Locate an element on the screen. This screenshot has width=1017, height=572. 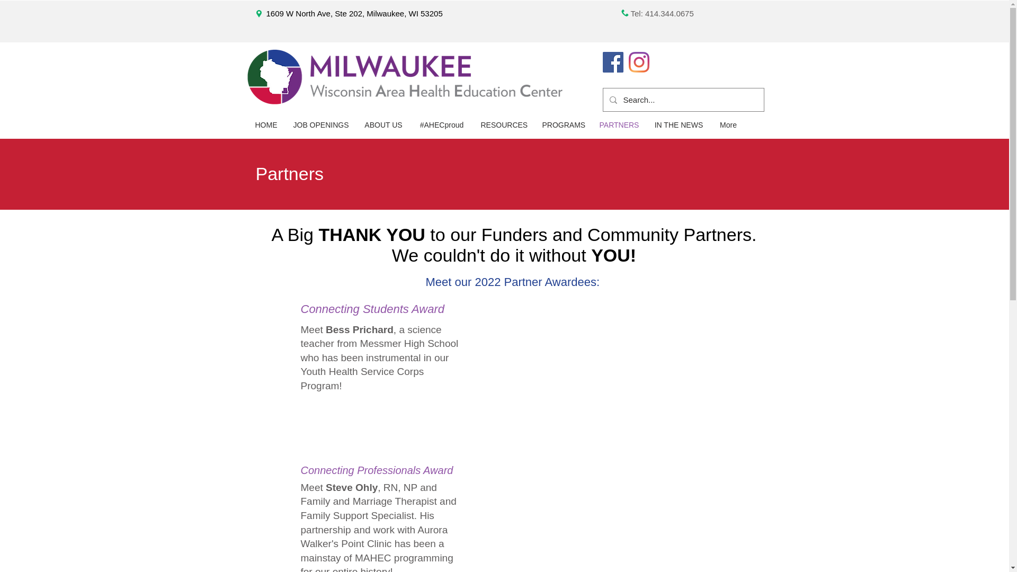
JOB OPENINGS is located at coordinates (320, 125).